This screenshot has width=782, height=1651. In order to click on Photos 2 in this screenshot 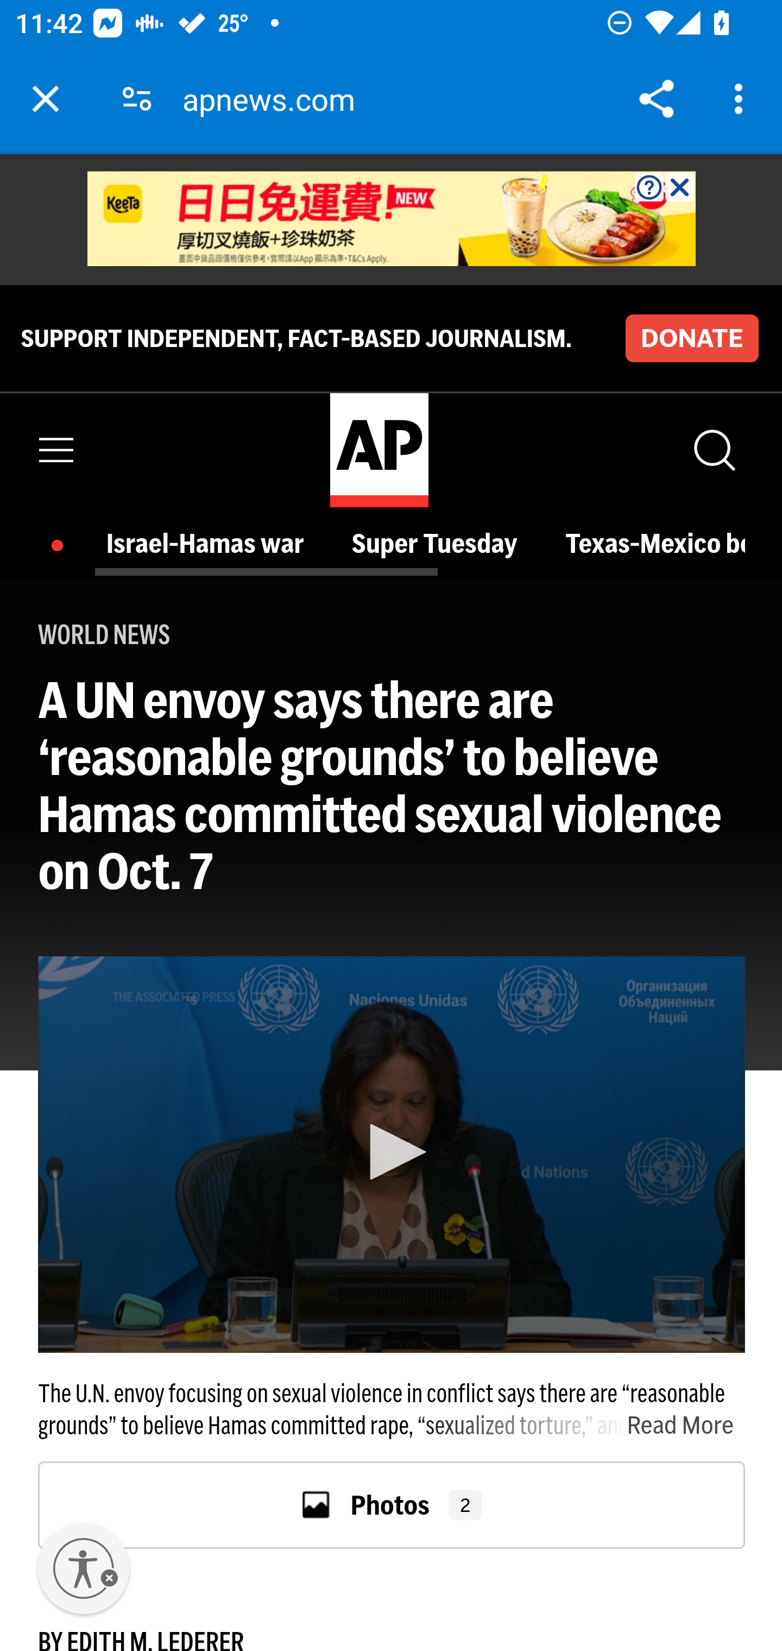, I will do `click(392, 1504)`.